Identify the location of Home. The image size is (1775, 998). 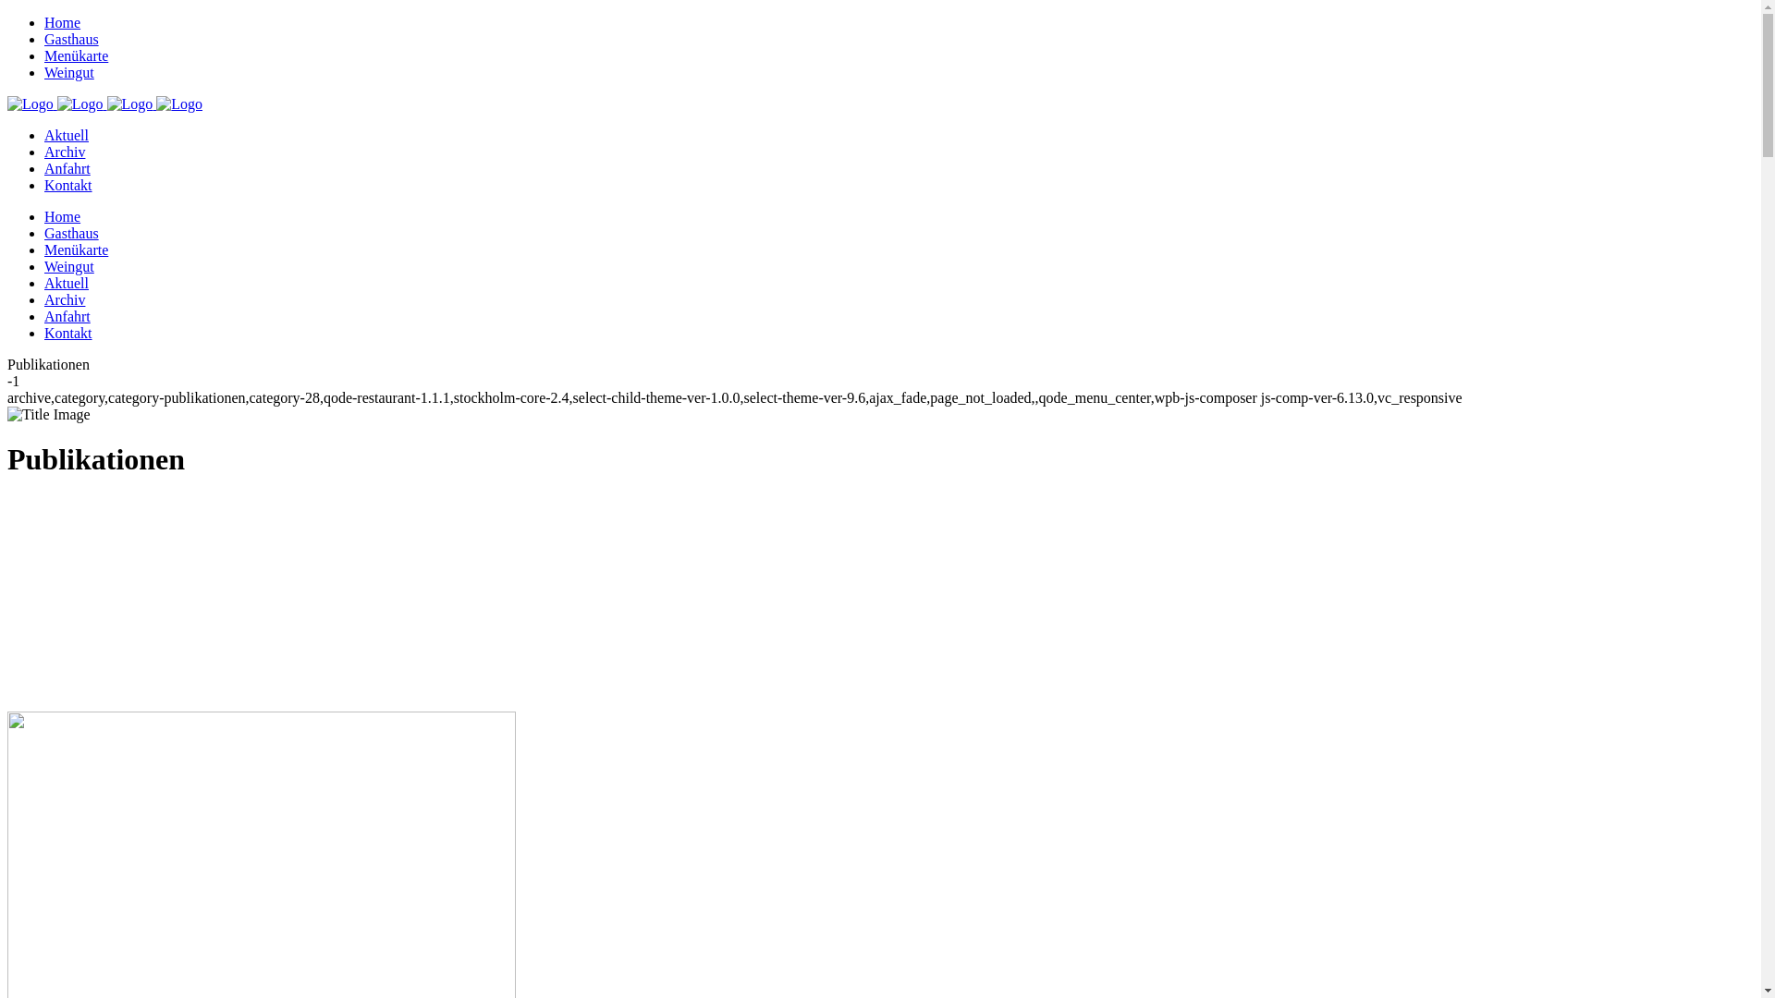
(63, 22).